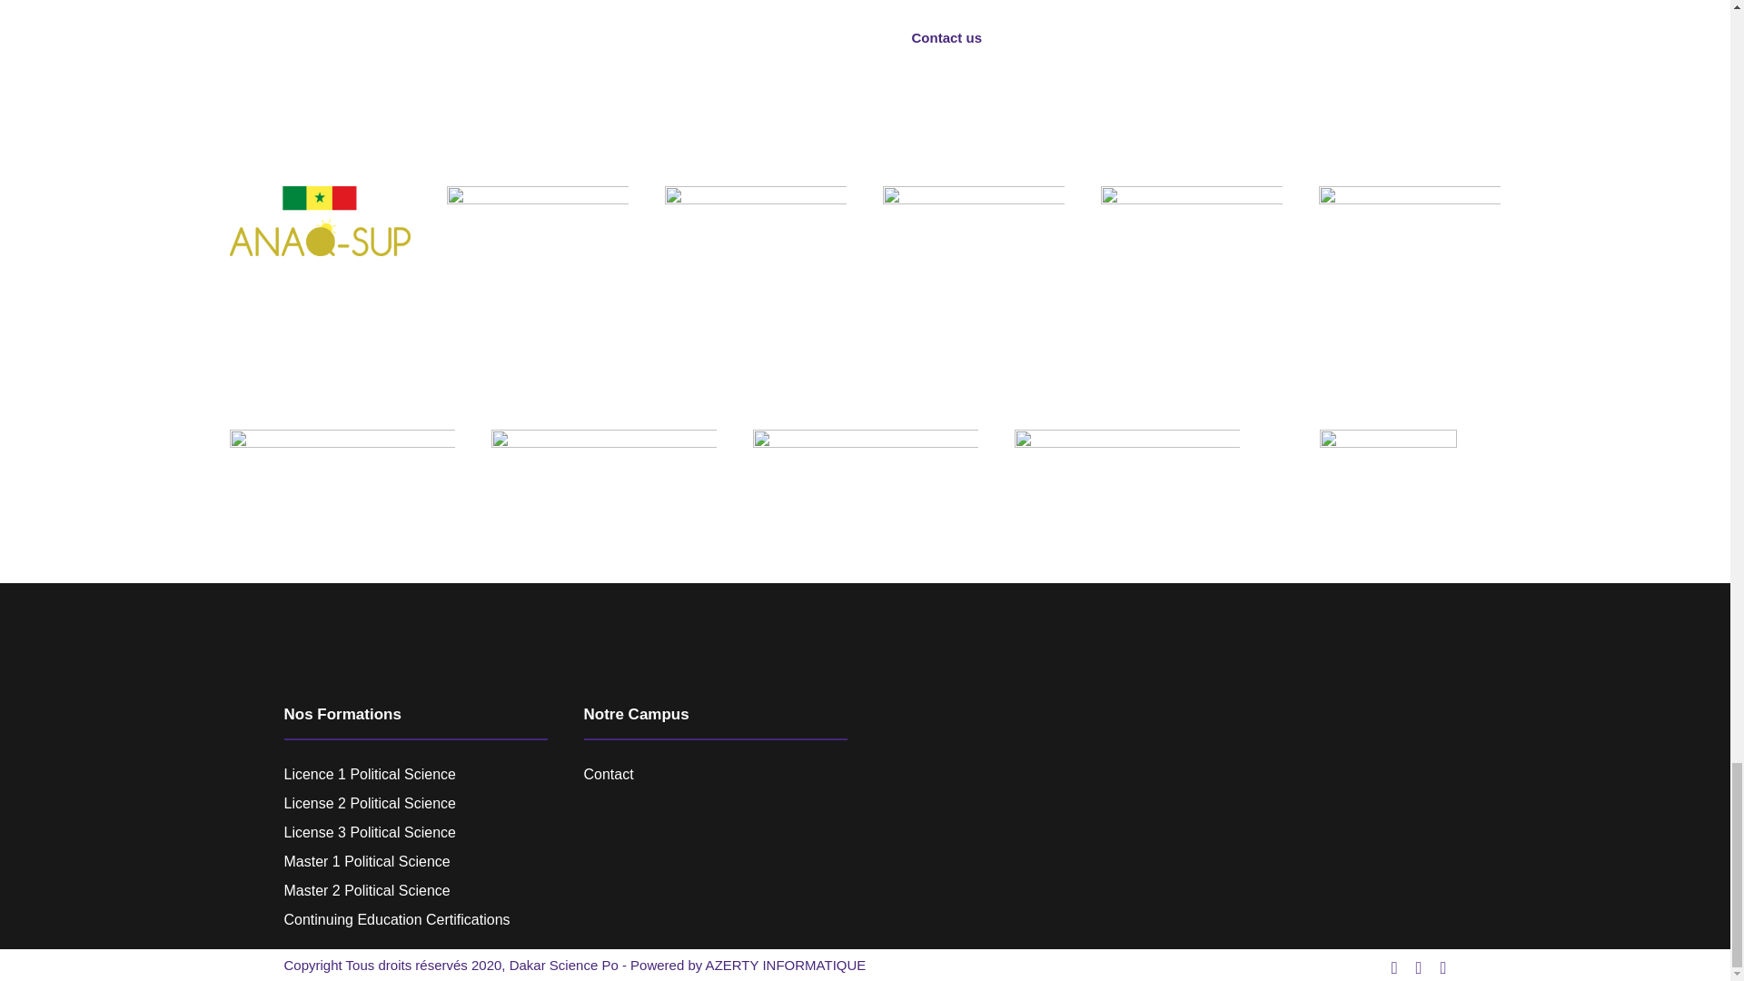  What do you see at coordinates (864, 464) in the screenshot?
I see `isit-logo` at bounding box center [864, 464].